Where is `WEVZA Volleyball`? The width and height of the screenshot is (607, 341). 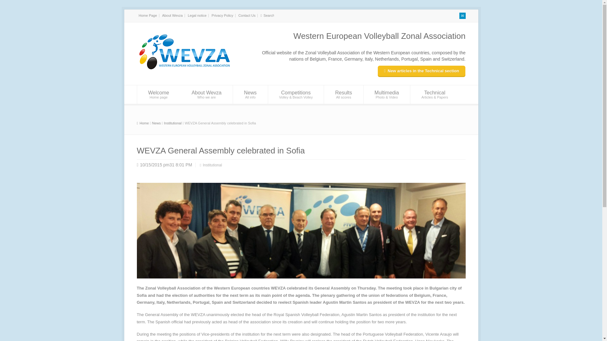 WEVZA Volleyball is located at coordinates (206, 95).